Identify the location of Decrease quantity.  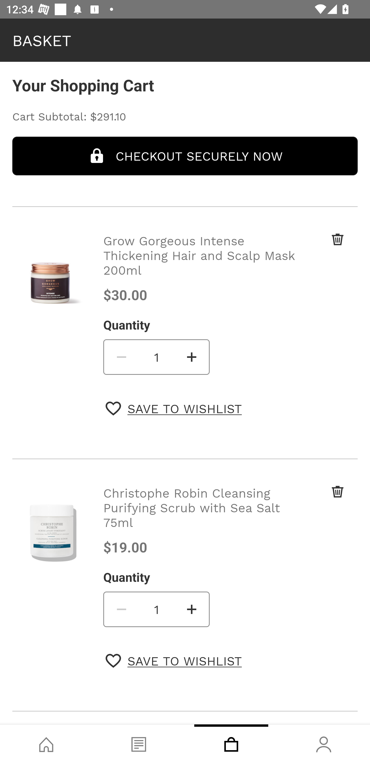
(121, 609).